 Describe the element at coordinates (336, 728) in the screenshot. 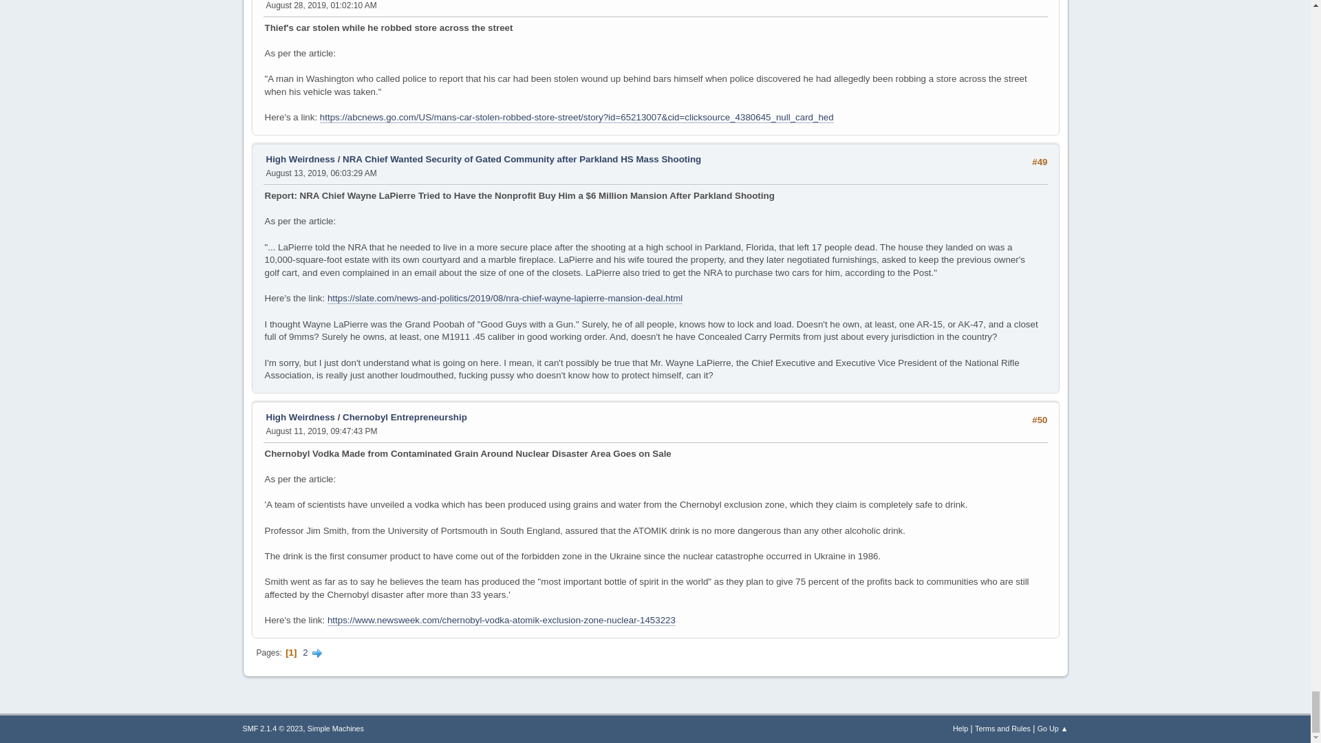

I see `Simple Machines` at that location.